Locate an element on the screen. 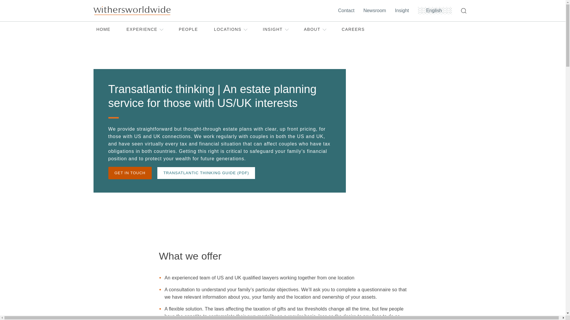  Newsroom is located at coordinates (376, 11).